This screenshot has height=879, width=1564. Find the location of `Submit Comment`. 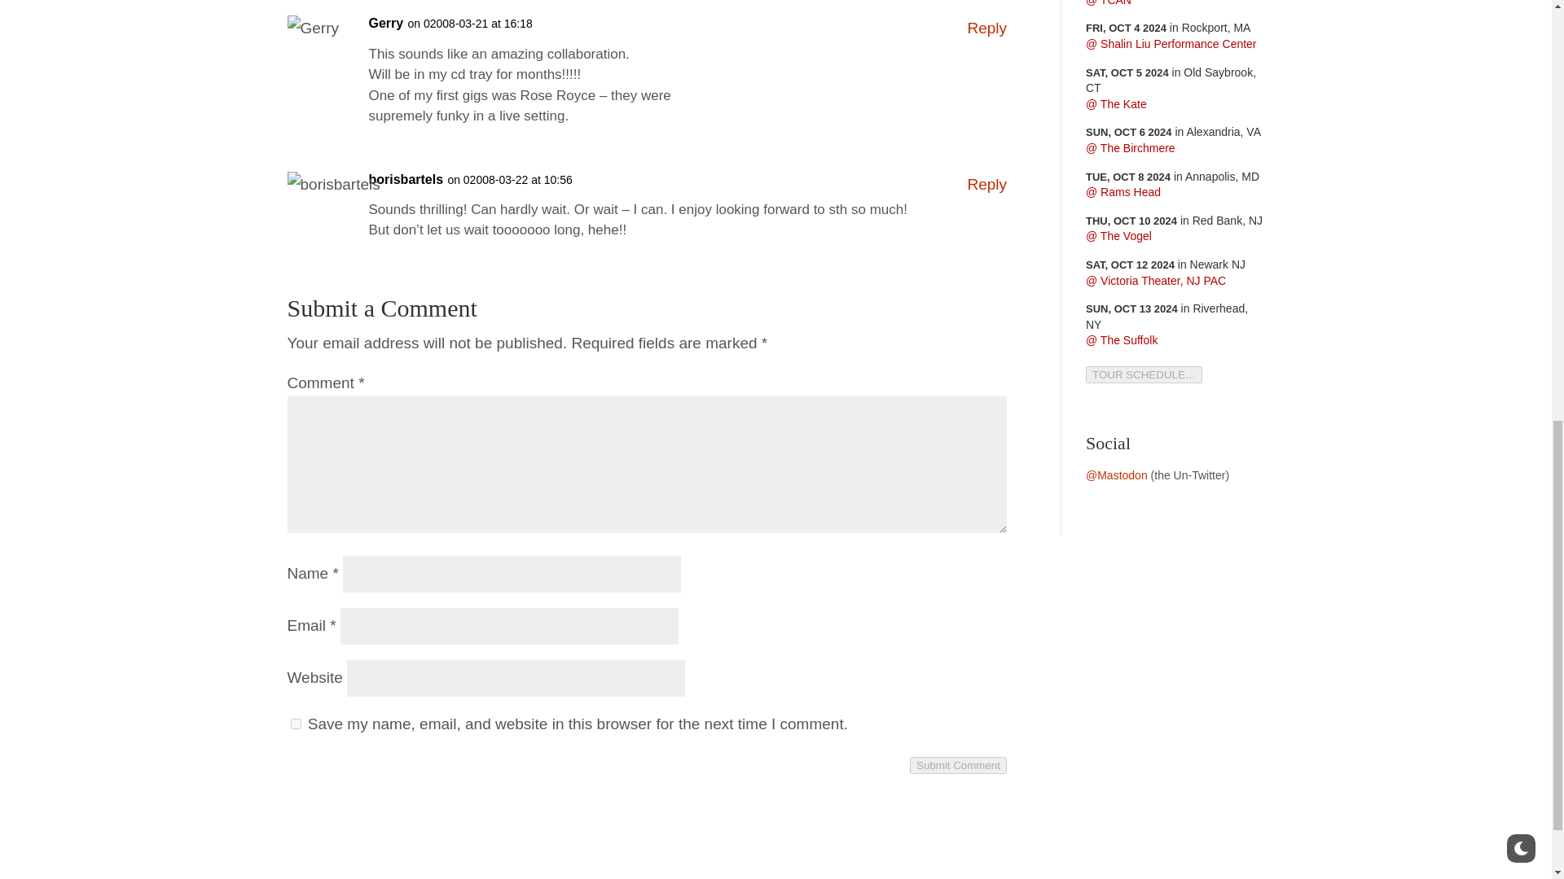

Submit Comment is located at coordinates (958, 765).